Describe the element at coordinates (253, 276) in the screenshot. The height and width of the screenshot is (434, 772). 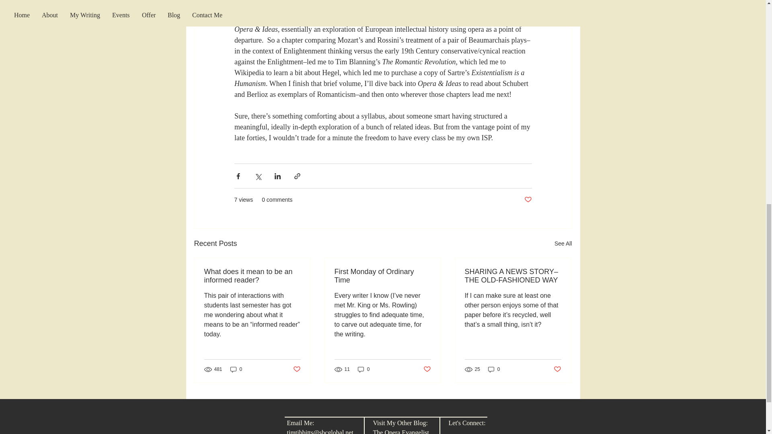
I see `What does it mean to be an informed reader?` at that location.